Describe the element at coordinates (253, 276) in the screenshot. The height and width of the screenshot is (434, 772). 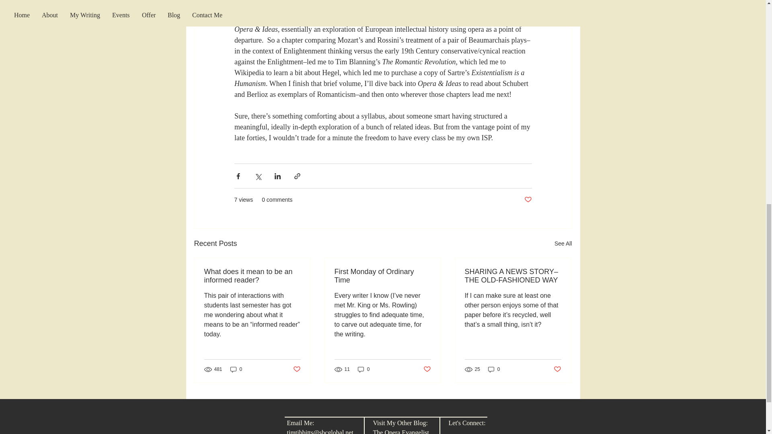
I see `What does it mean to be an informed reader?` at that location.